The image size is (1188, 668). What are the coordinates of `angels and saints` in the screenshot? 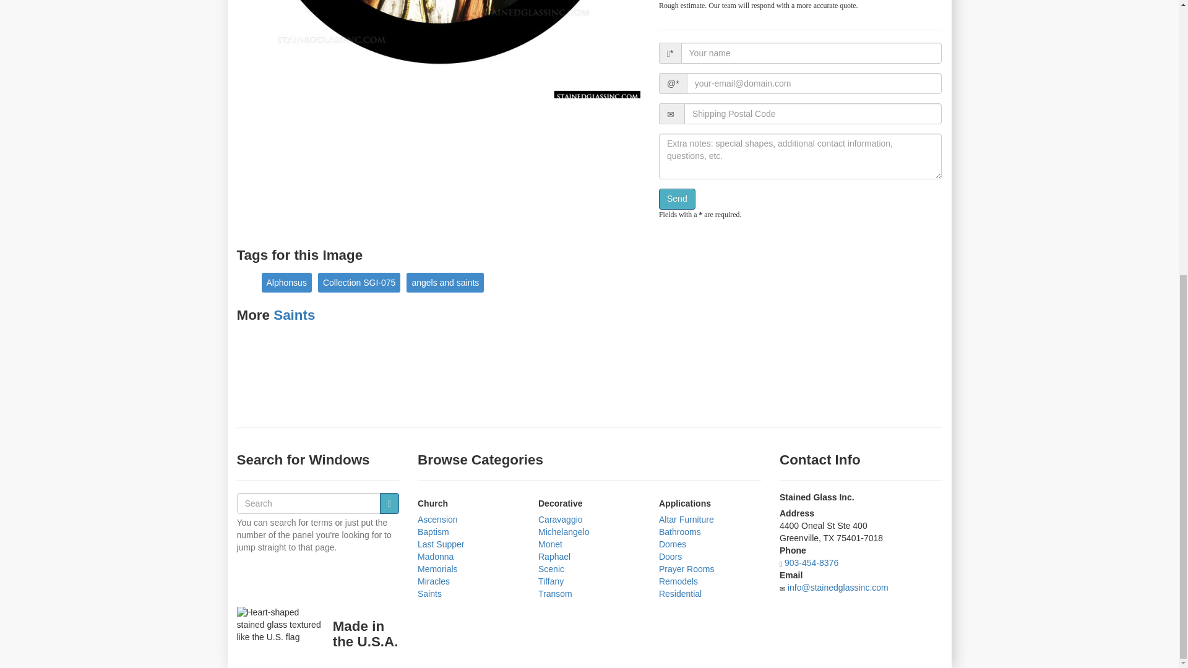 It's located at (444, 282).